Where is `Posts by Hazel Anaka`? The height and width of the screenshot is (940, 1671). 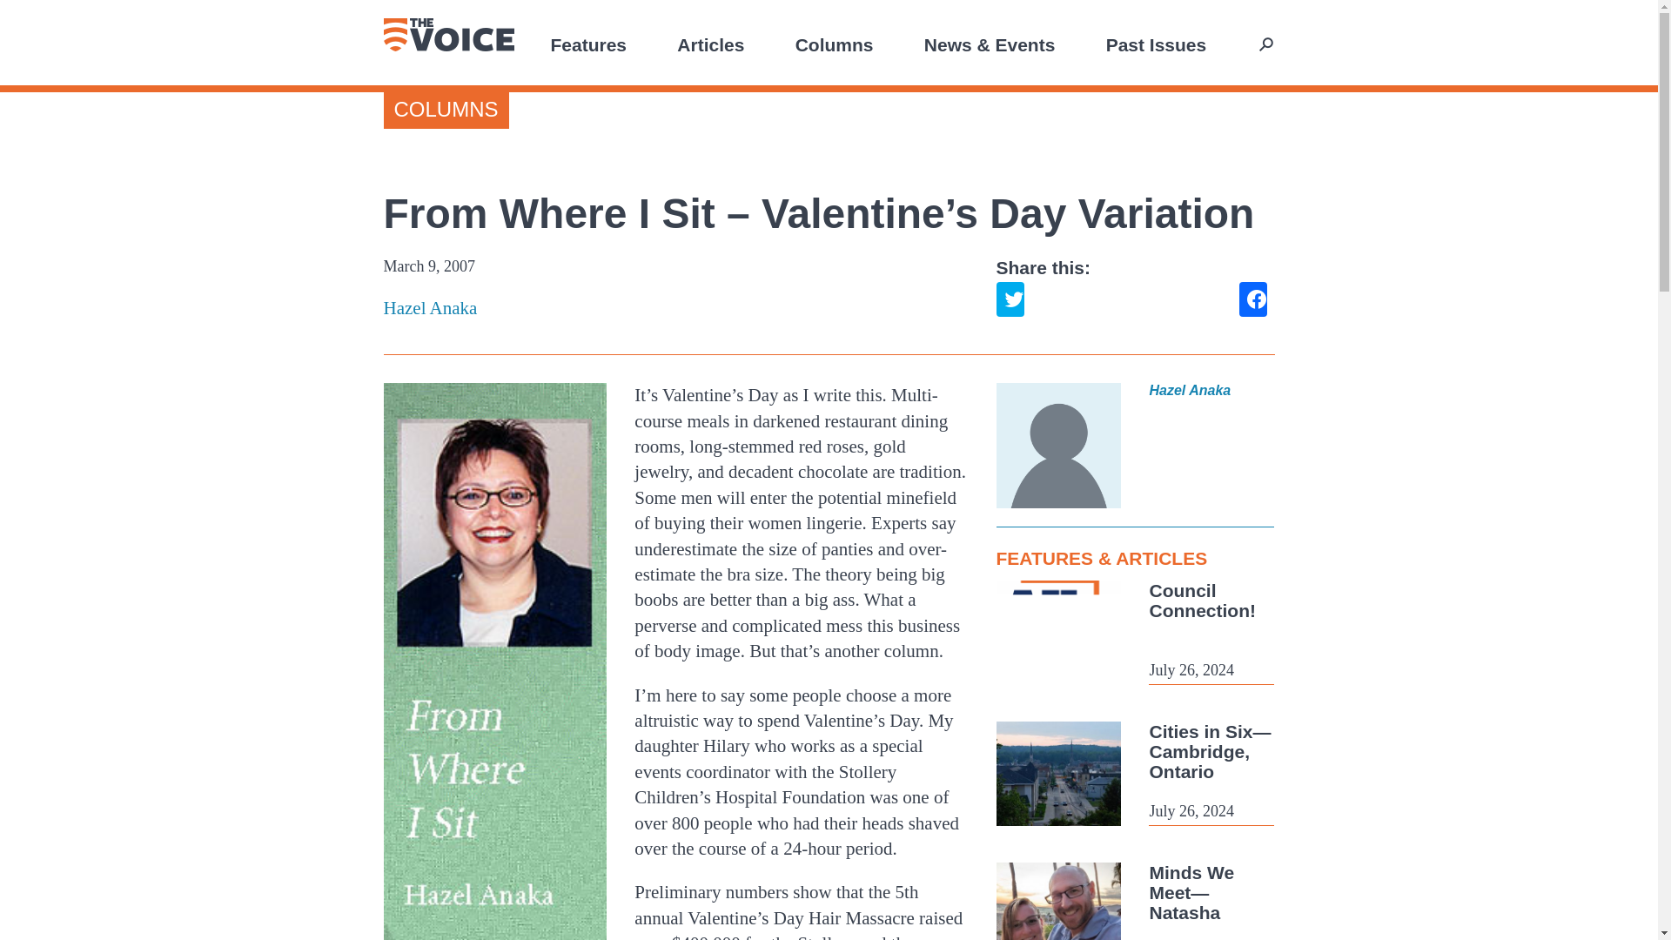 Posts by Hazel Anaka is located at coordinates (674, 308).